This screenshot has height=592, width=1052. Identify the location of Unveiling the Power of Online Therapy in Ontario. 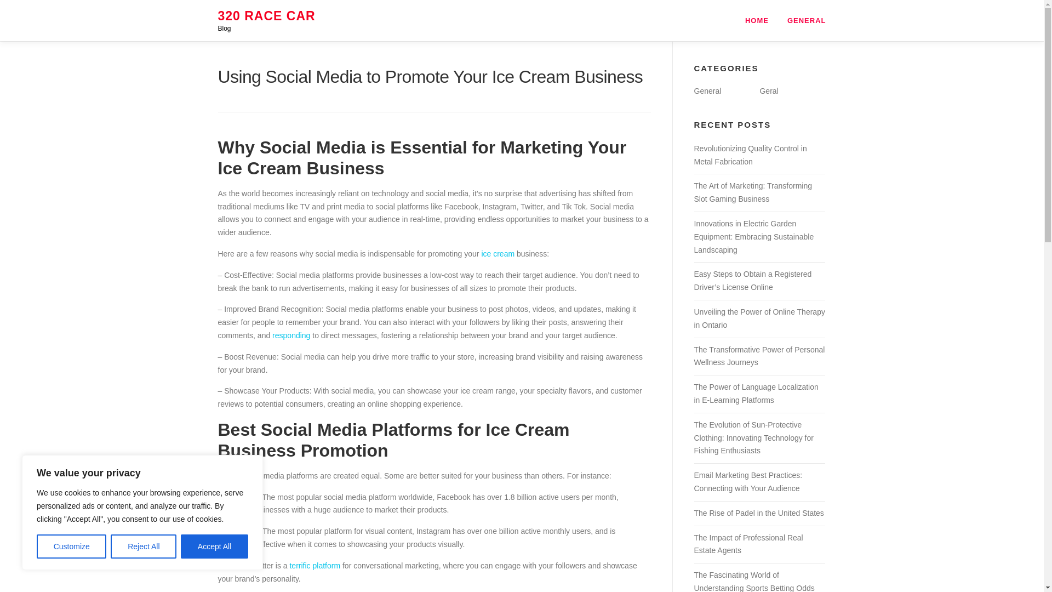
(759, 318).